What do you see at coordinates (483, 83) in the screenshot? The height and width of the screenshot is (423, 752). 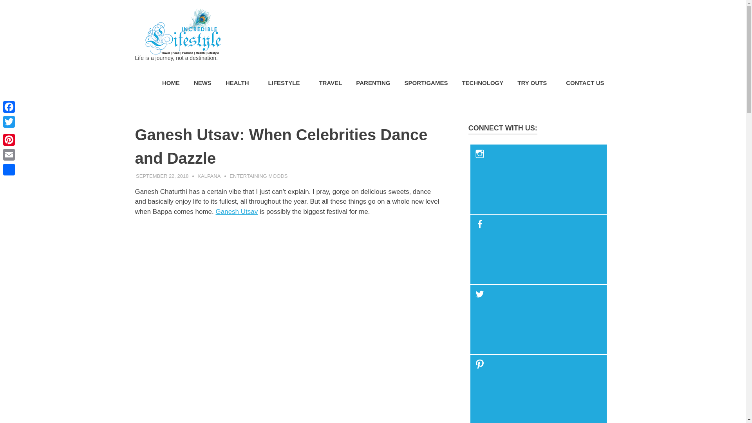 I see `TECHNOLOGY` at bounding box center [483, 83].